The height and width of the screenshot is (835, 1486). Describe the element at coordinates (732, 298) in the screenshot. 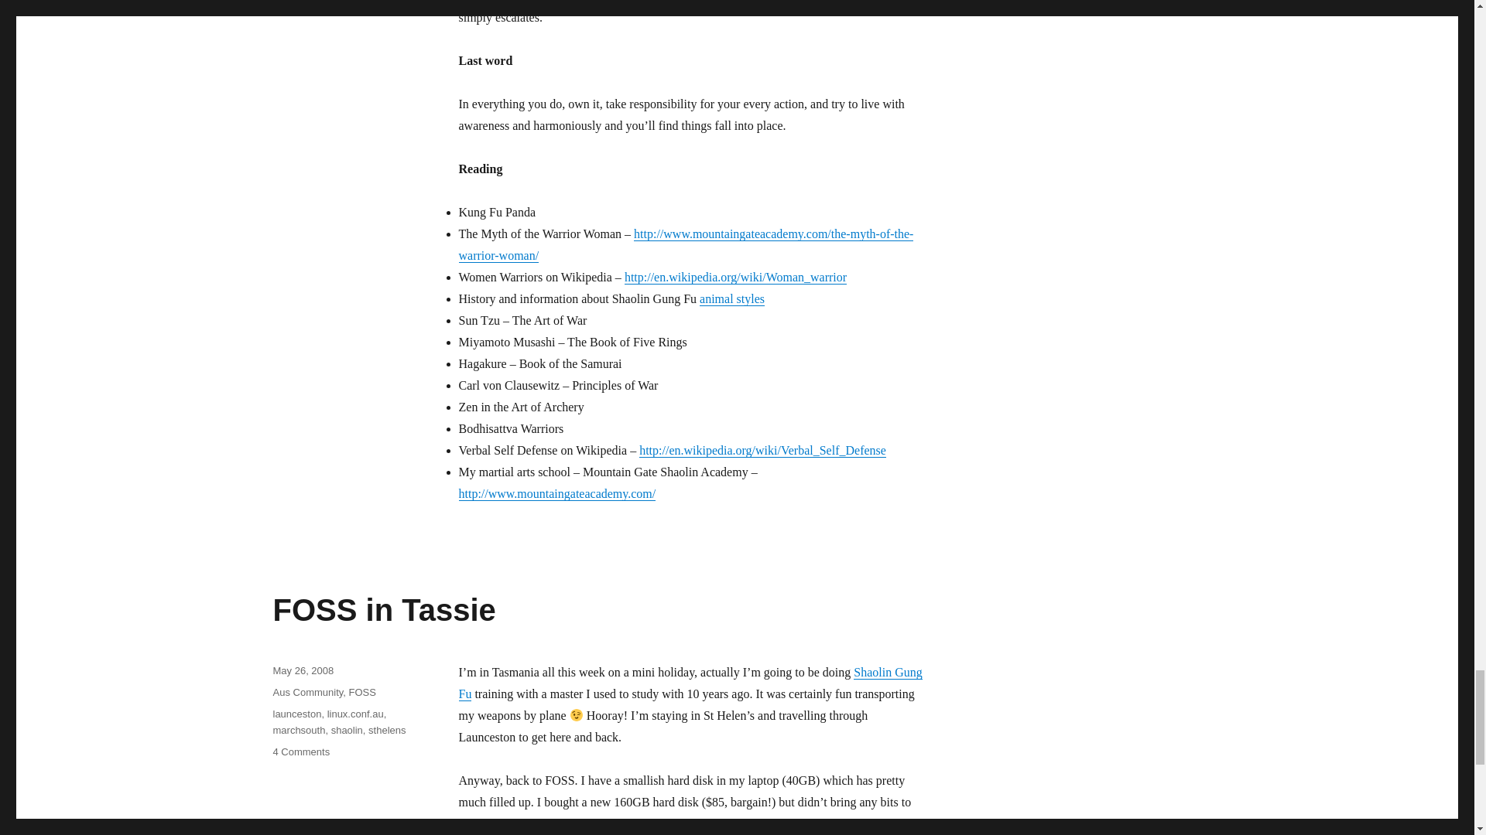

I see `launceston` at that location.